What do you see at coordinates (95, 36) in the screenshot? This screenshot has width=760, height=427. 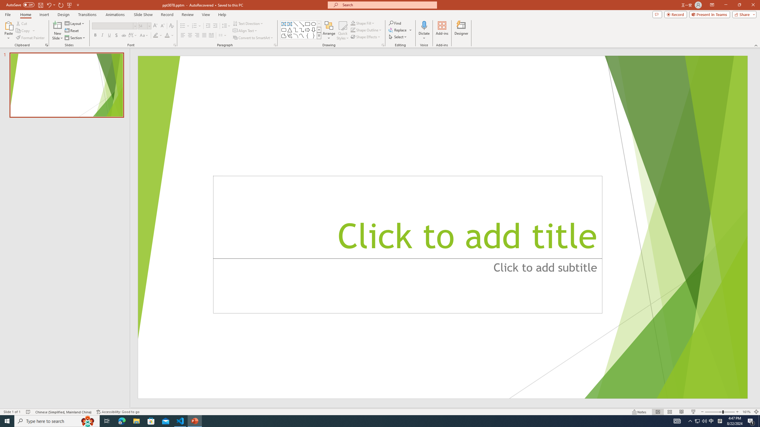 I see `Bold` at bounding box center [95, 36].